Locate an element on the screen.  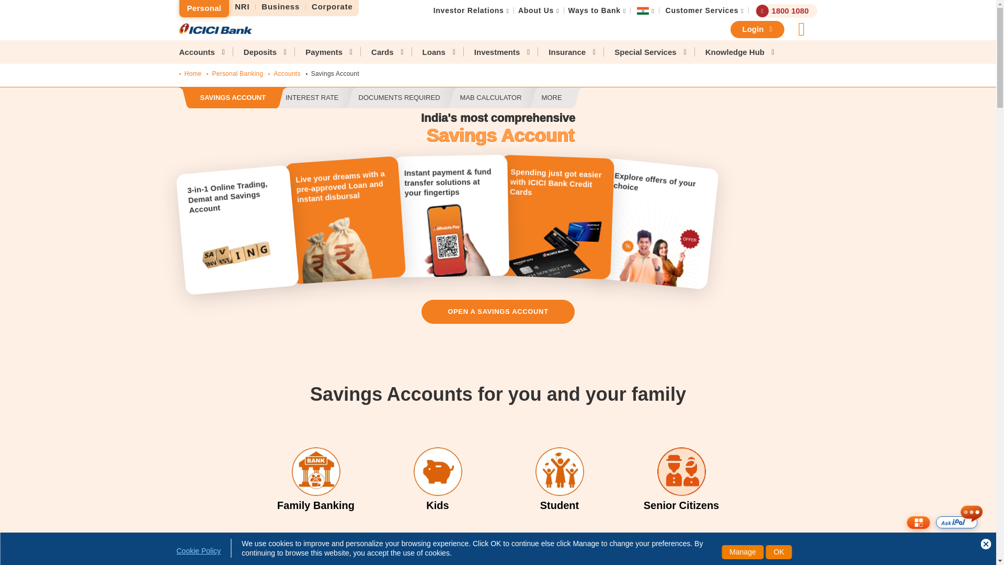
Ways to Bank is located at coordinates (594, 10).